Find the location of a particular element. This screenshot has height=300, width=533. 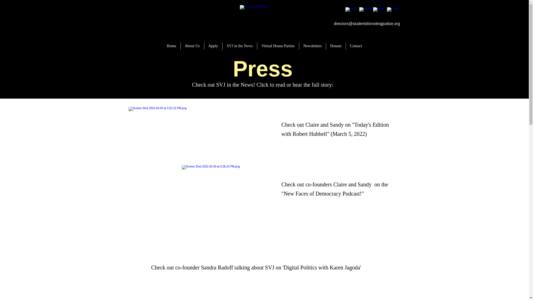

About Us is located at coordinates (192, 46).